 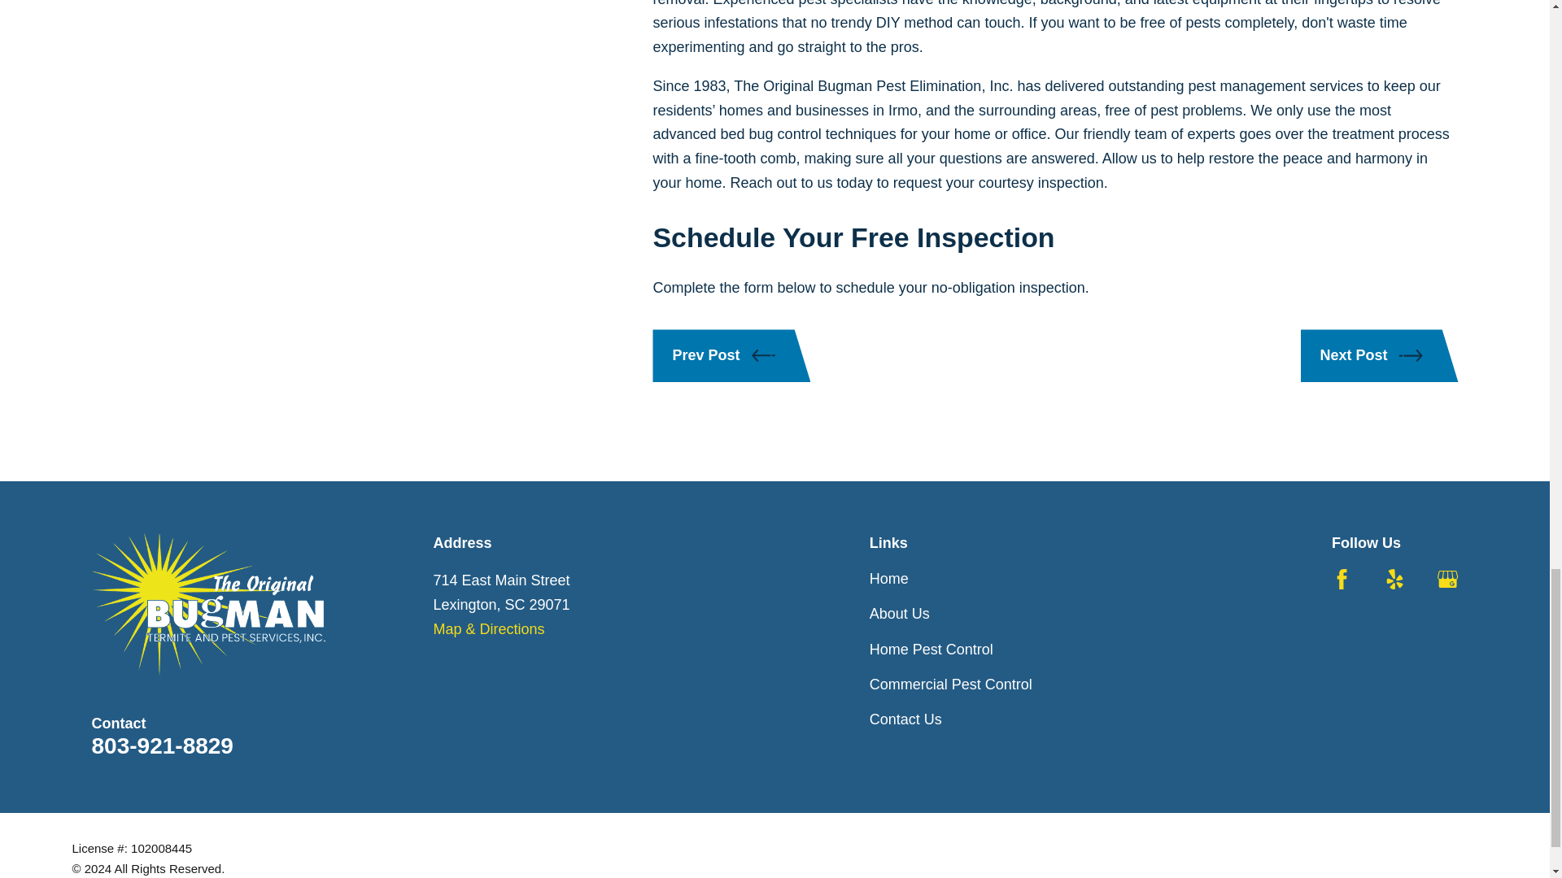 What do you see at coordinates (1446, 579) in the screenshot?
I see `Google Business Profile` at bounding box center [1446, 579].